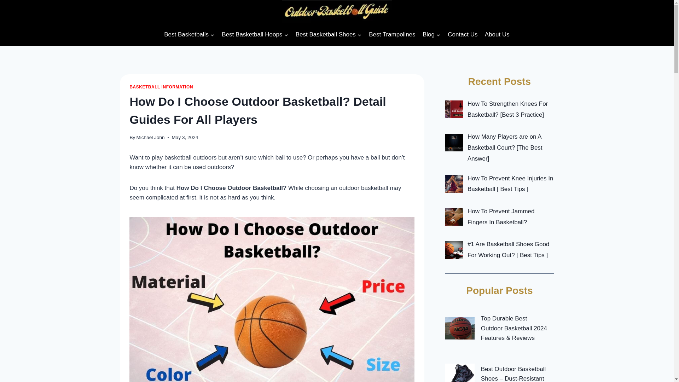 This screenshot has width=679, height=382. What do you see at coordinates (150, 137) in the screenshot?
I see `Michael John` at bounding box center [150, 137].